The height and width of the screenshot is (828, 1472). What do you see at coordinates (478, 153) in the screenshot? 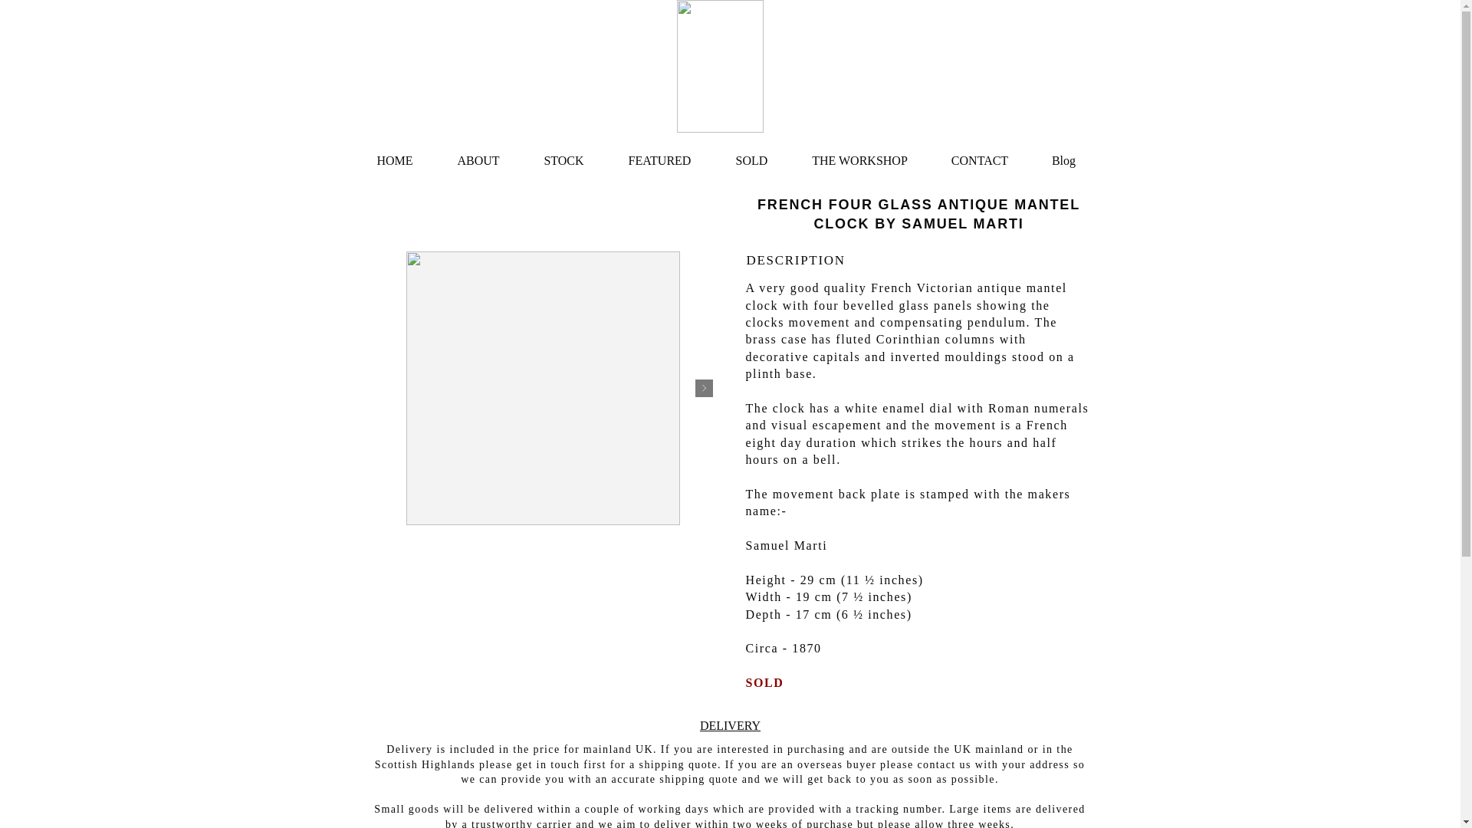
I see `ABOUT` at bounding box center [478, 153].